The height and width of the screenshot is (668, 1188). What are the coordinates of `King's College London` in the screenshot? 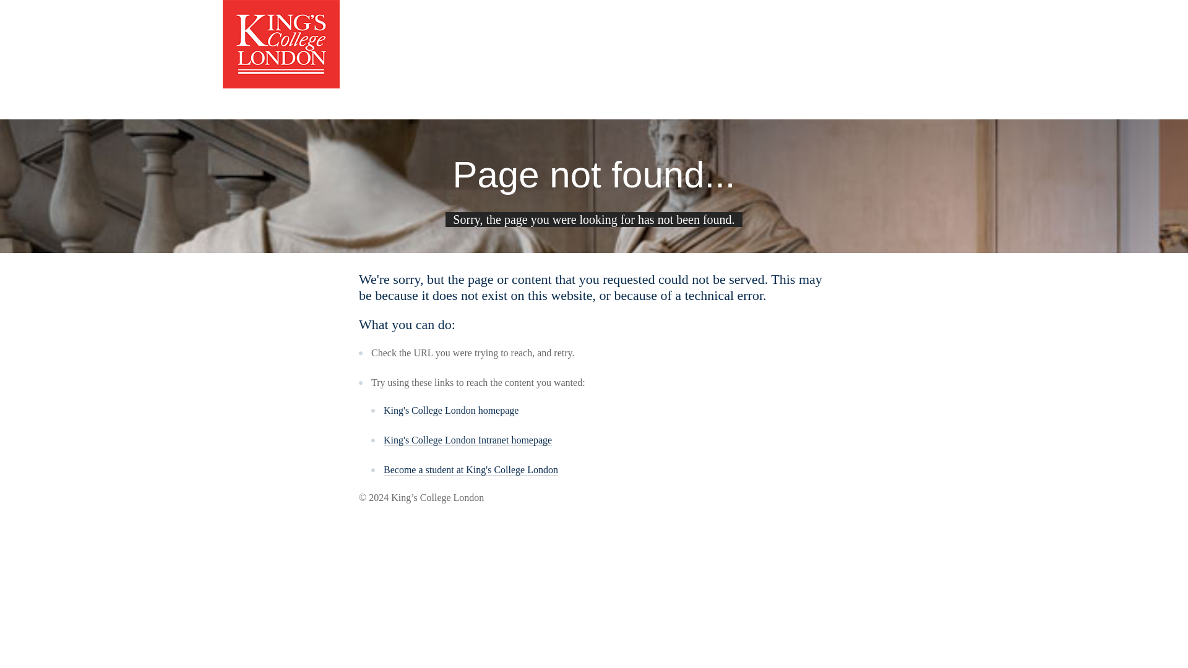 It's located at (281, 43).